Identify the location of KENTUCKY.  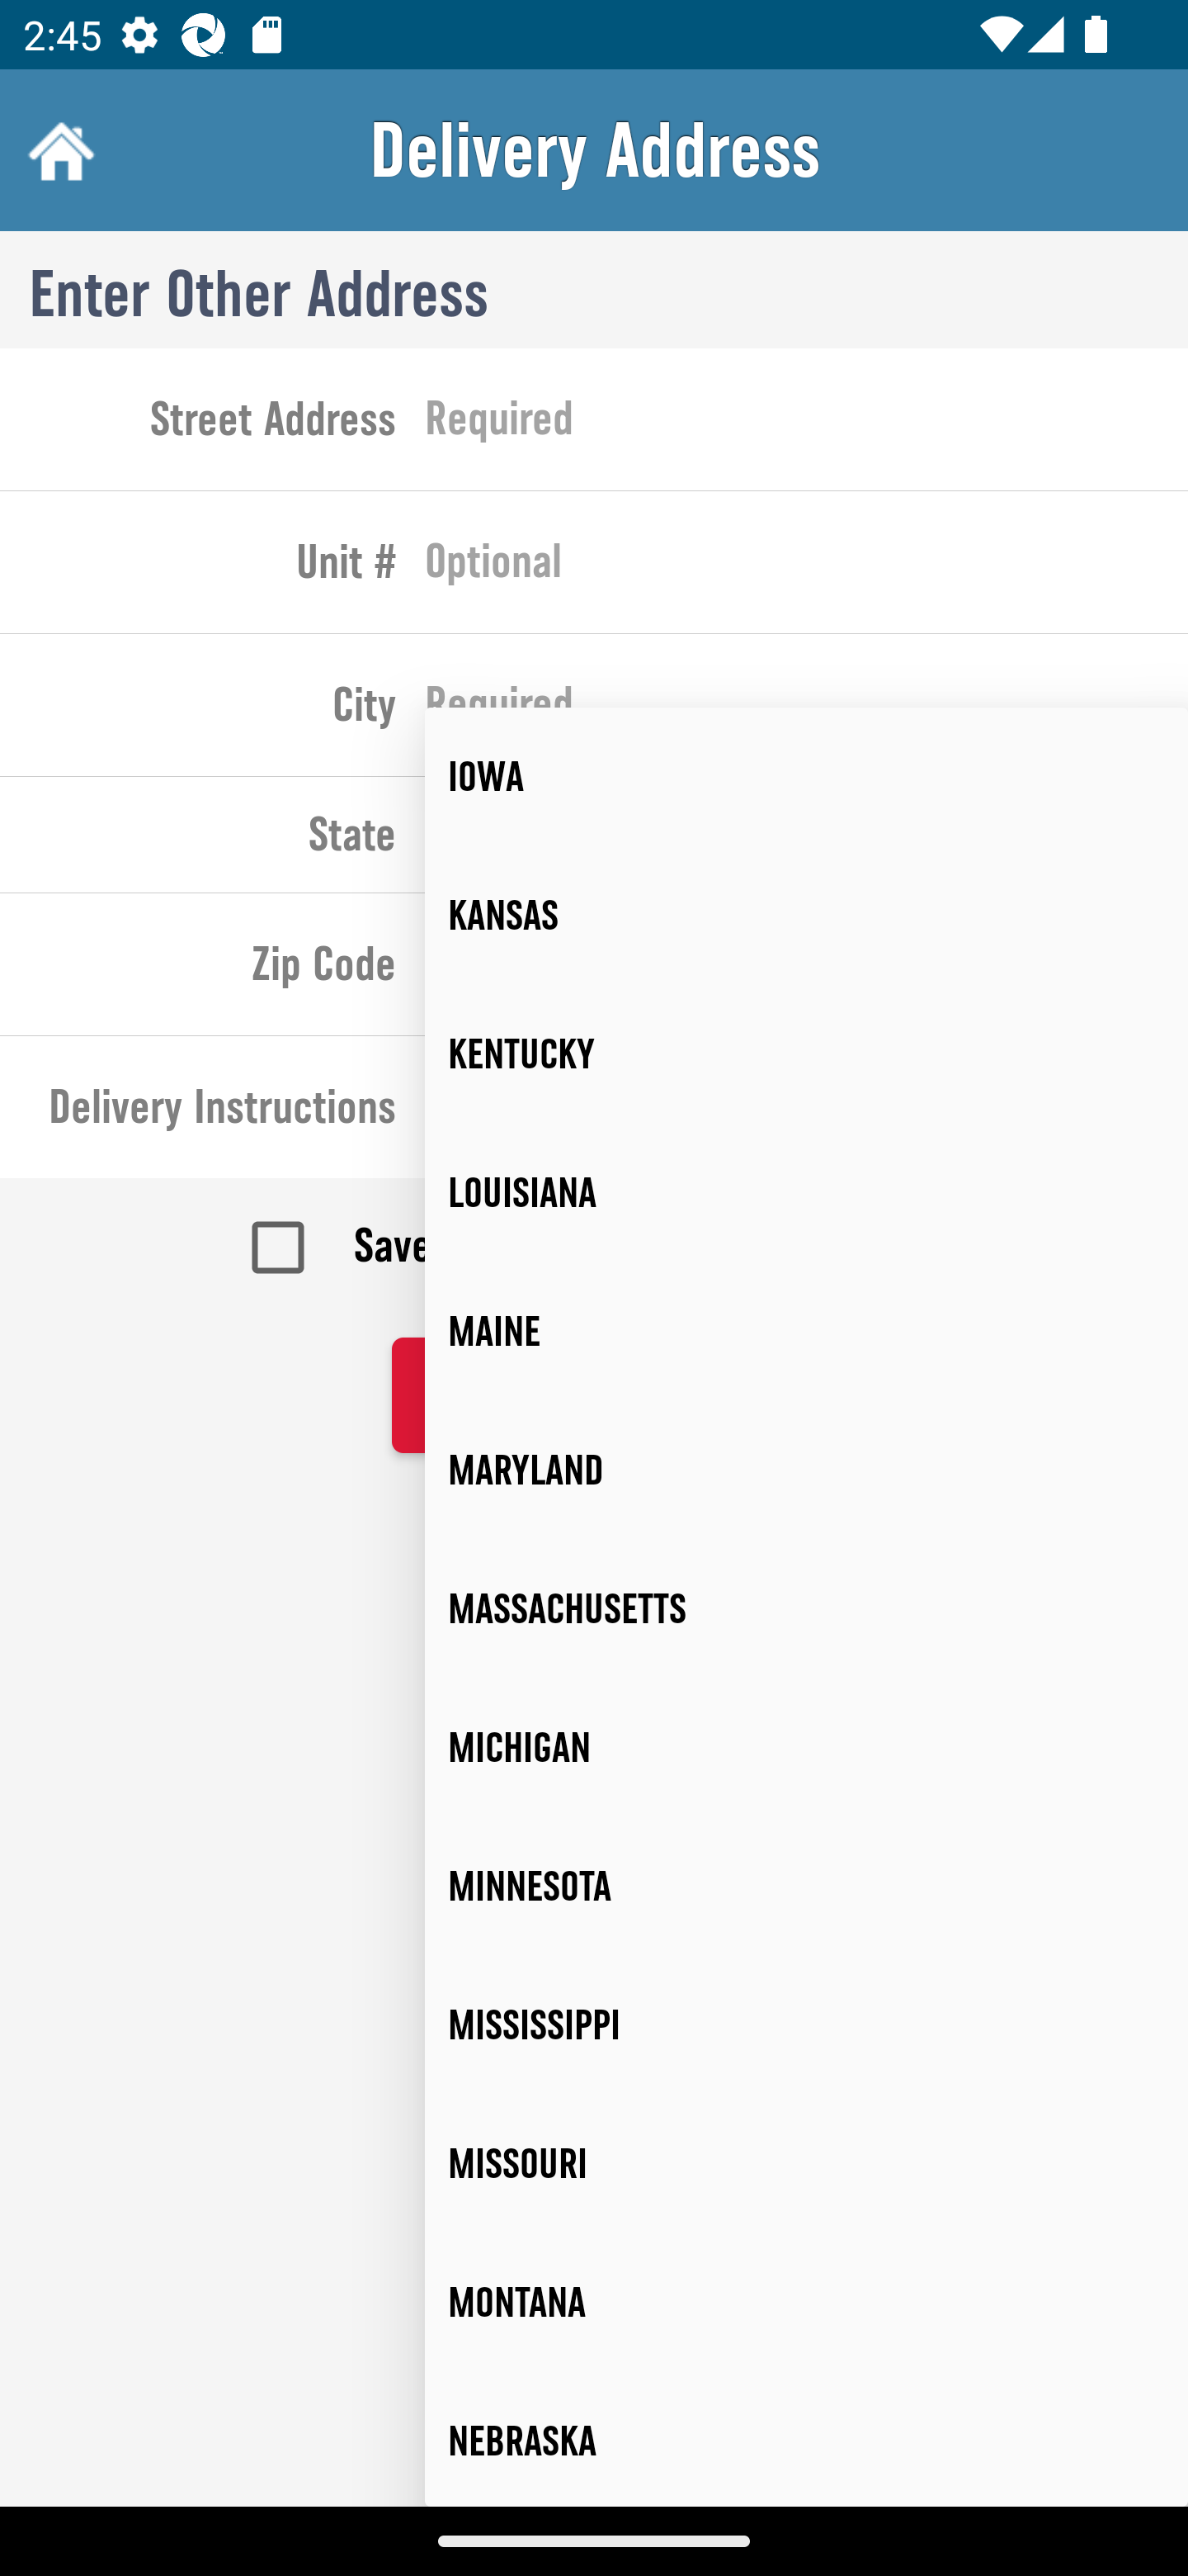
(807, 1054).